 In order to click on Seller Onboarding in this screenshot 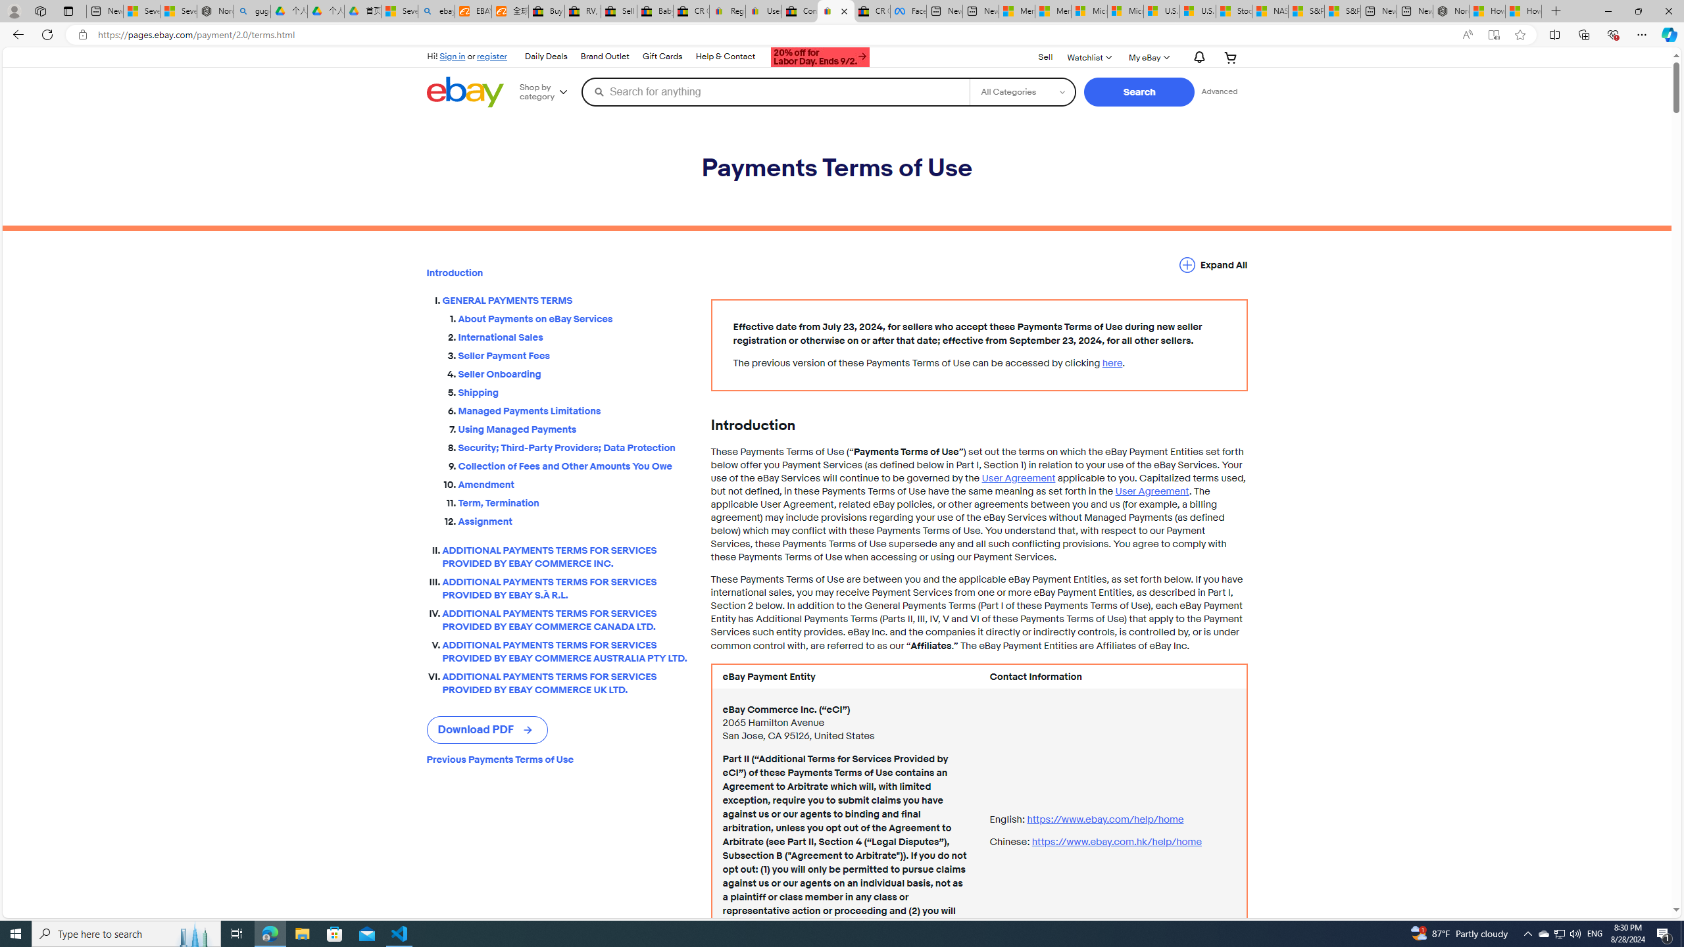, I will do `click(574, 372)`.